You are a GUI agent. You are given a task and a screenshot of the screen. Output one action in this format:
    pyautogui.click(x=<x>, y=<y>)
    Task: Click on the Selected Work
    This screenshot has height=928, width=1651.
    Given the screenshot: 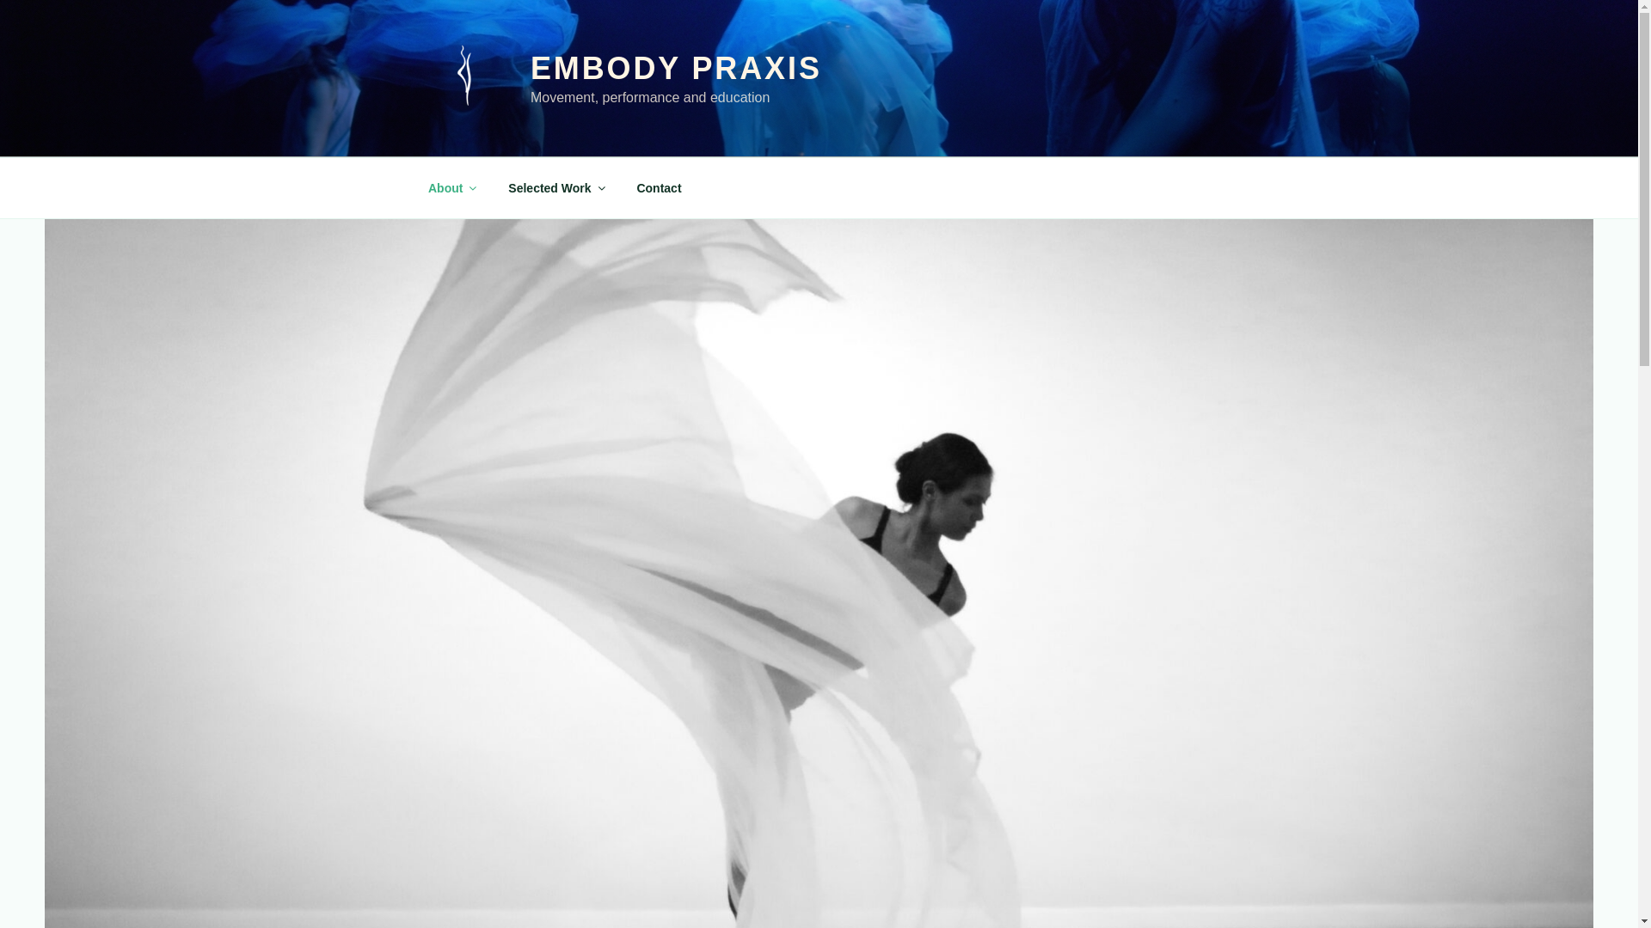 What is the action you would take?
    pyautogui.click(x=555, y=187)
    